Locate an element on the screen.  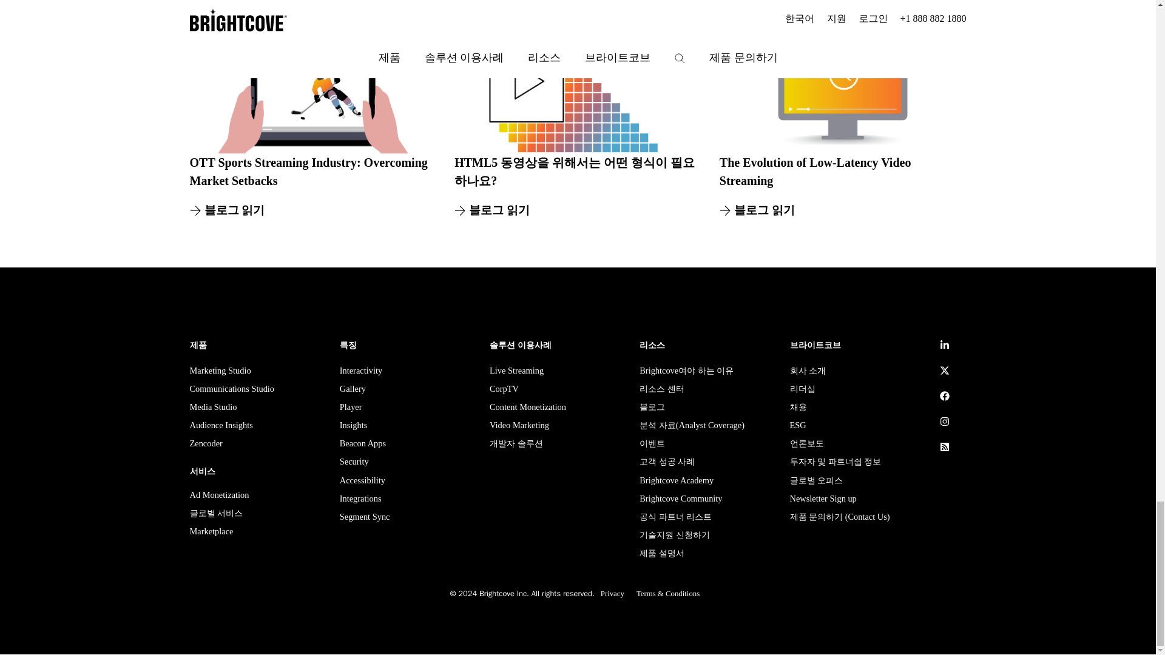
Communications Studio is located at coordinates (231, 390).